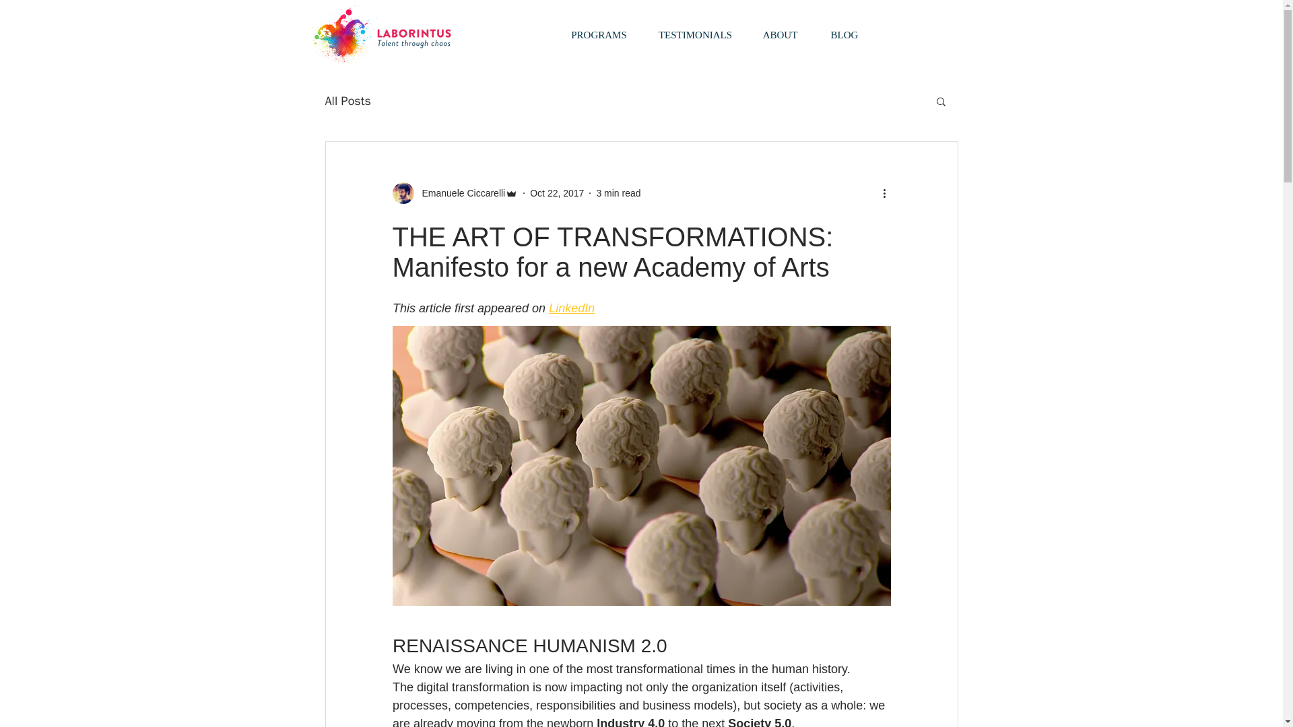 This screenshot has height=727, width=1293. I want to click on Oct 22, 2017, so click(557, 192).